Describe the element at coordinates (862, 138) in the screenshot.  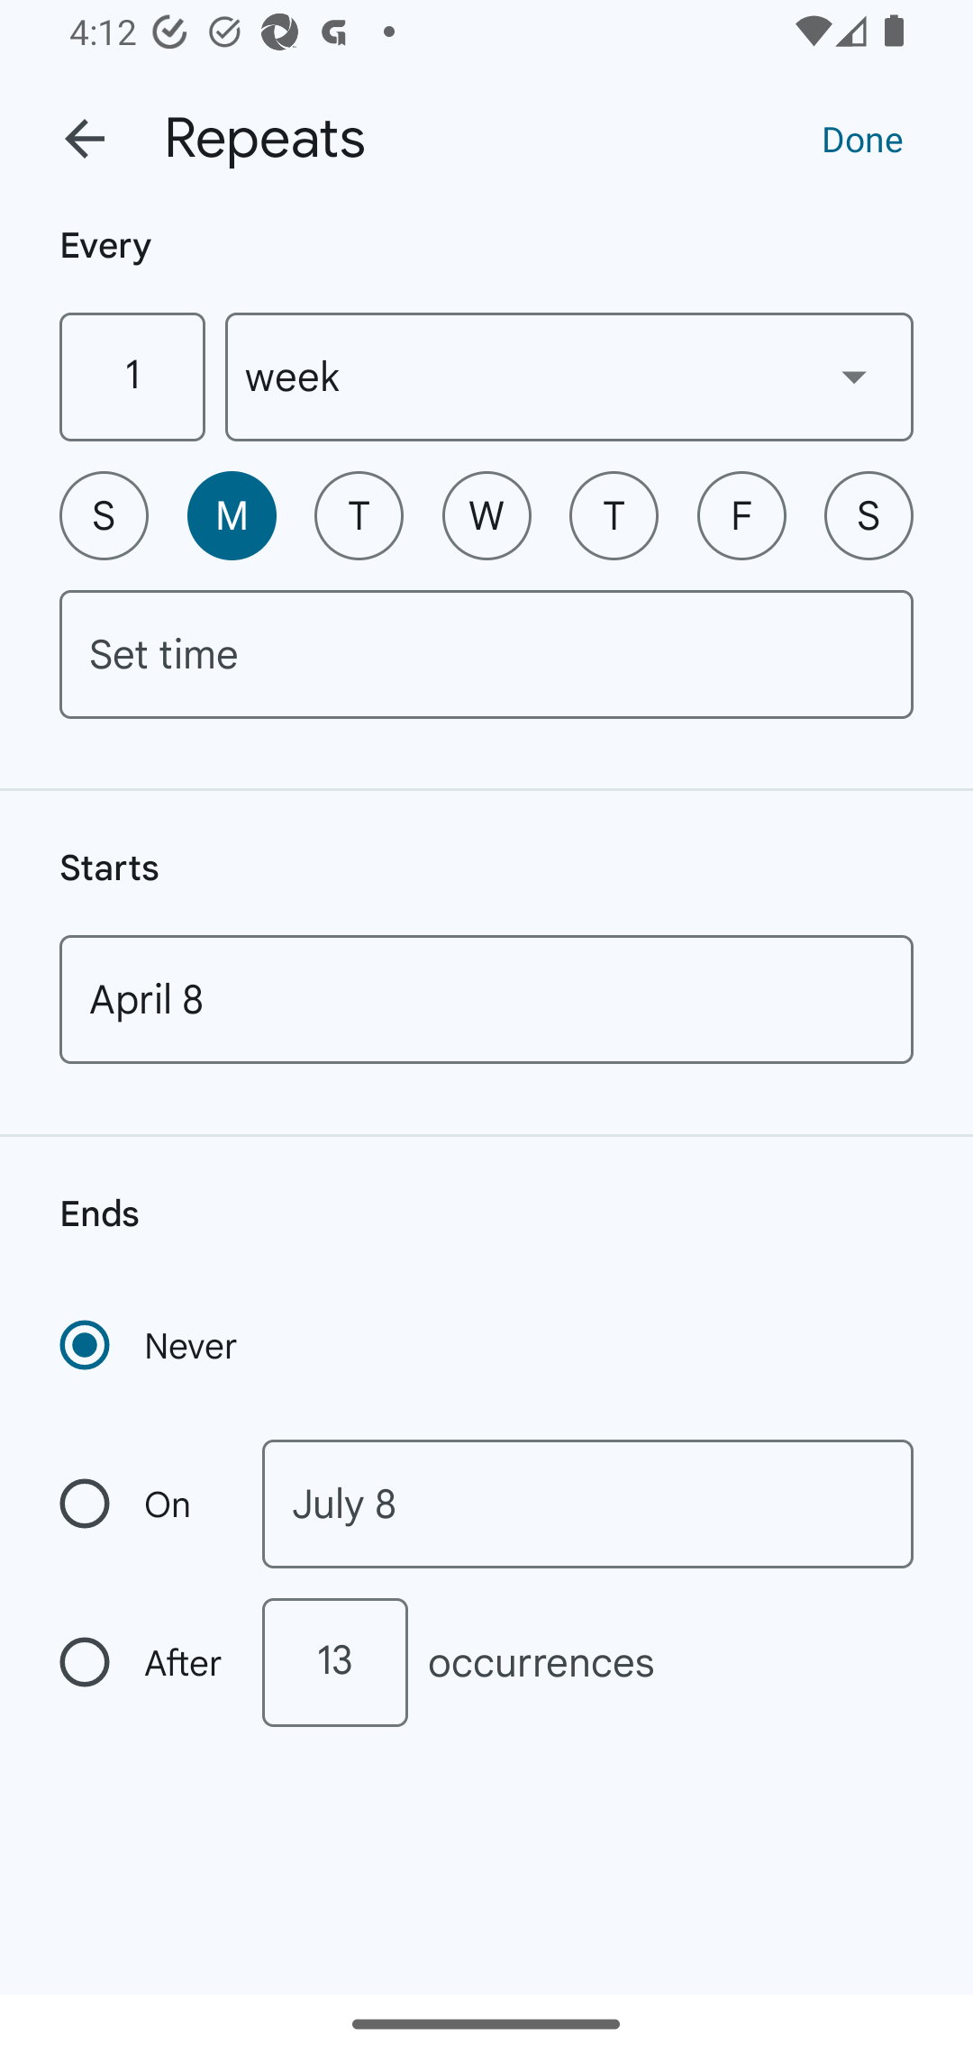
I see `Done` at that location.